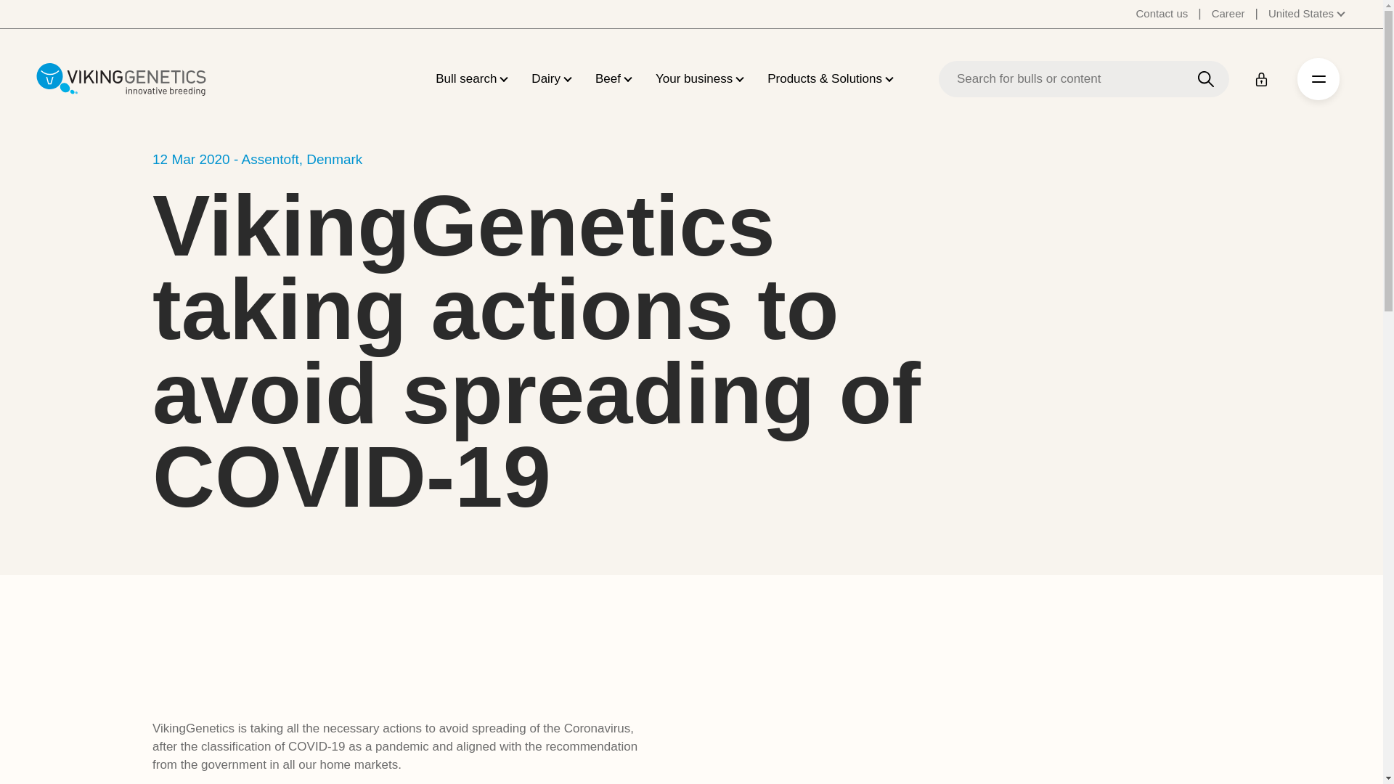 The width and height of the screenshot is (1394, 784). I want to click on Contact us, so click(1162, 13).